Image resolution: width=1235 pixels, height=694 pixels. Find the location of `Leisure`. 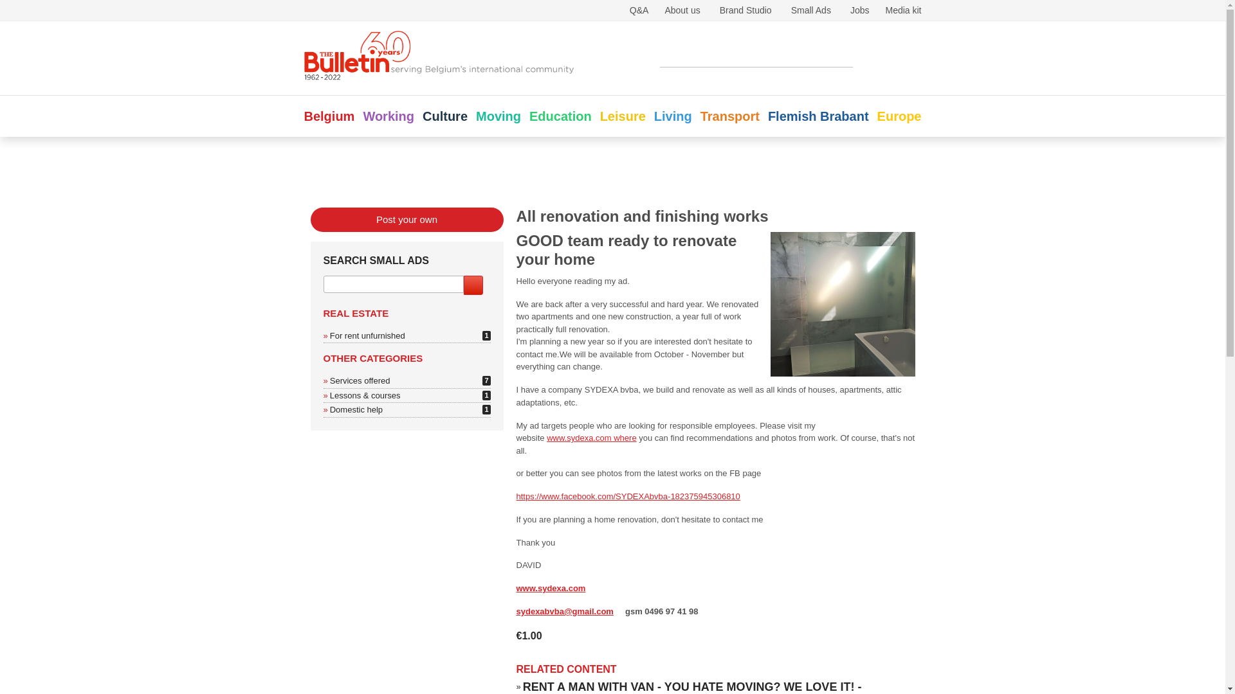

Leisure is located at coordinates (623, 116).